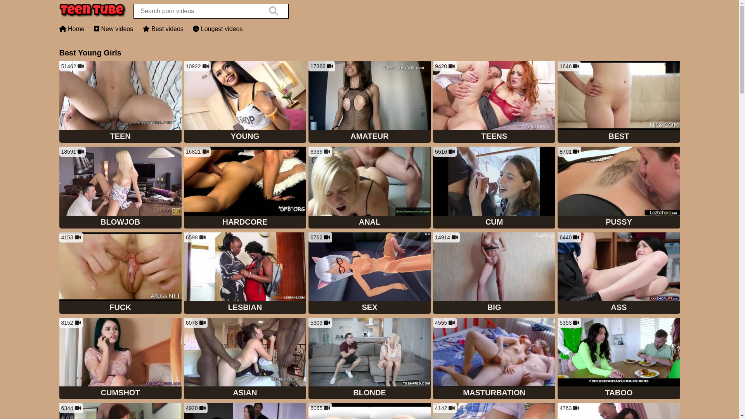 Image resolution: width=745 pixels, height=419 pixels. I want to click on 6440
ASS, so click(619, 274).